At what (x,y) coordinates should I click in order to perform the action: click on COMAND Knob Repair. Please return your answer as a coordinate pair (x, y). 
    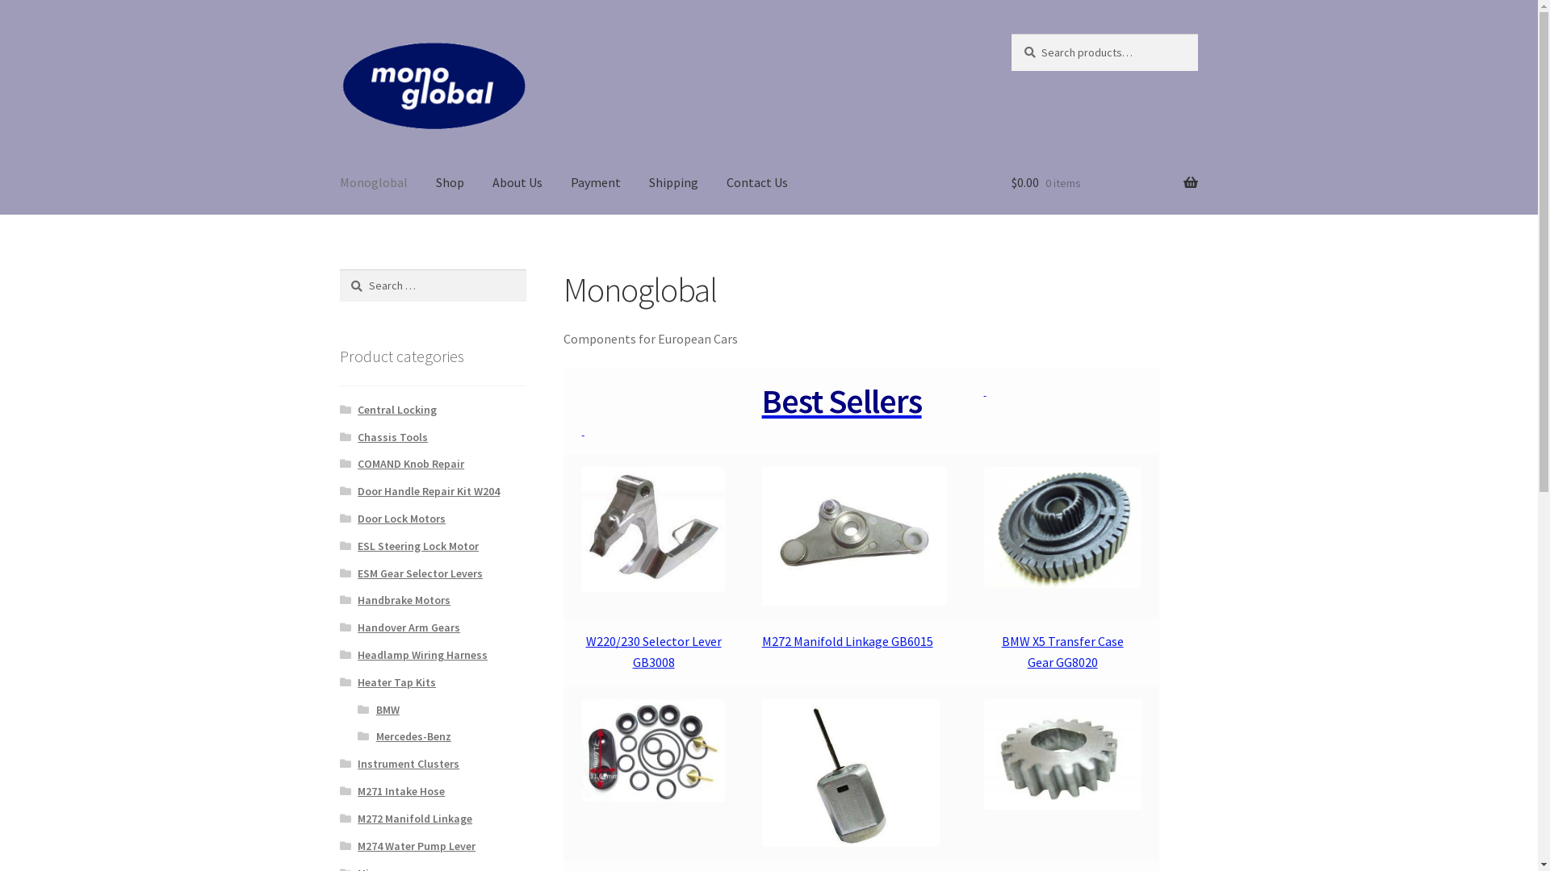
    Looking at the image, I should click on (411, 464).